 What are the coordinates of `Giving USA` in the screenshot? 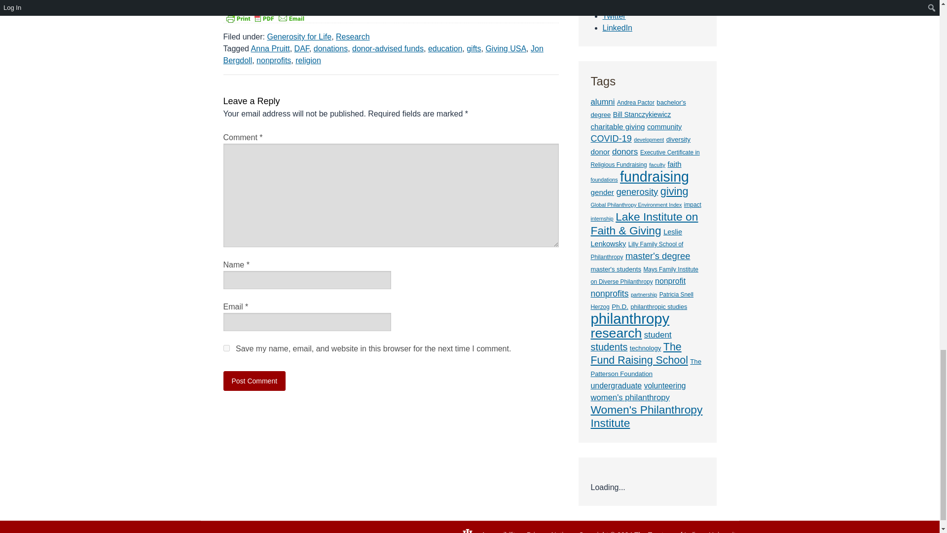 It's located at (506, 48).